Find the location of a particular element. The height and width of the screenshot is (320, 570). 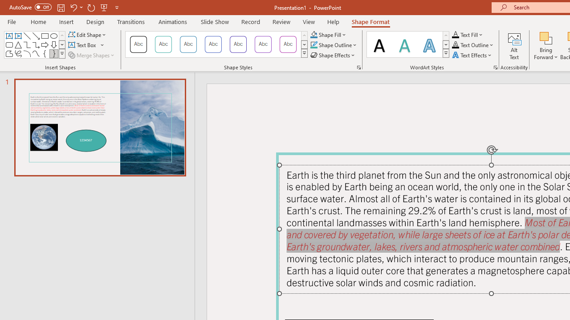

File Tab is located at coordinates (12, 21).